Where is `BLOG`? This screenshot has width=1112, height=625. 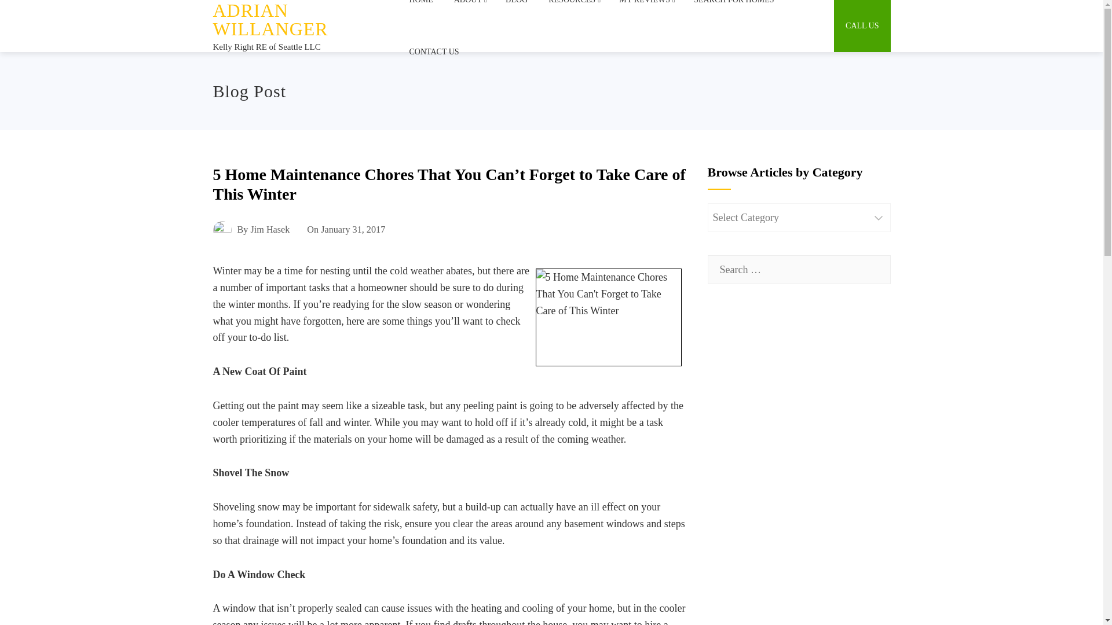
BLOG is located at coordinates (517, 13).